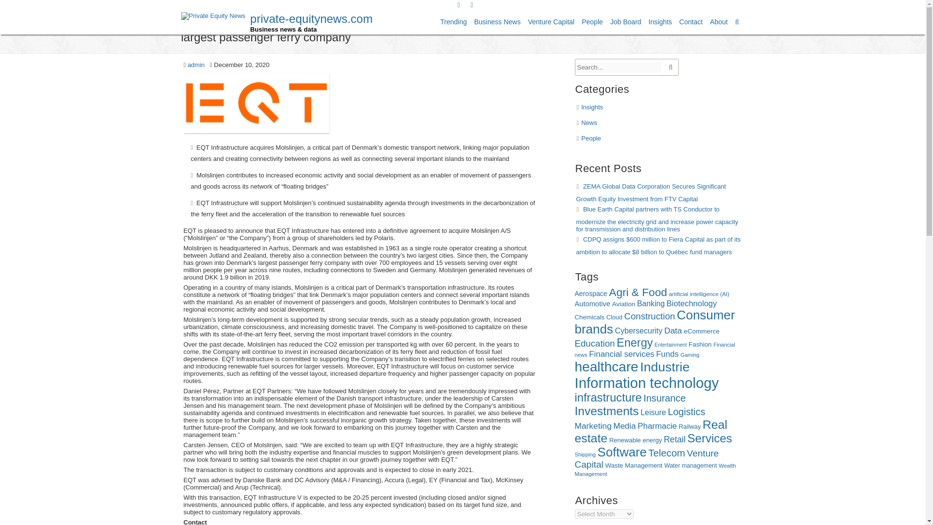 Image resolution: width=933 pixels, height=525 pixels. Describe the element at coordinates (195, 65) in the screenshot. I see `admin` at that location.